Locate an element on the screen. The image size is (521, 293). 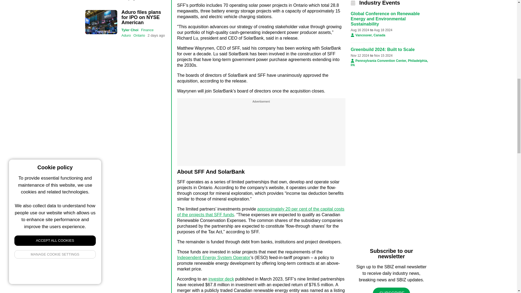
Aduro files plans for IPO on NYSE American is located at coordinates (141, 17).